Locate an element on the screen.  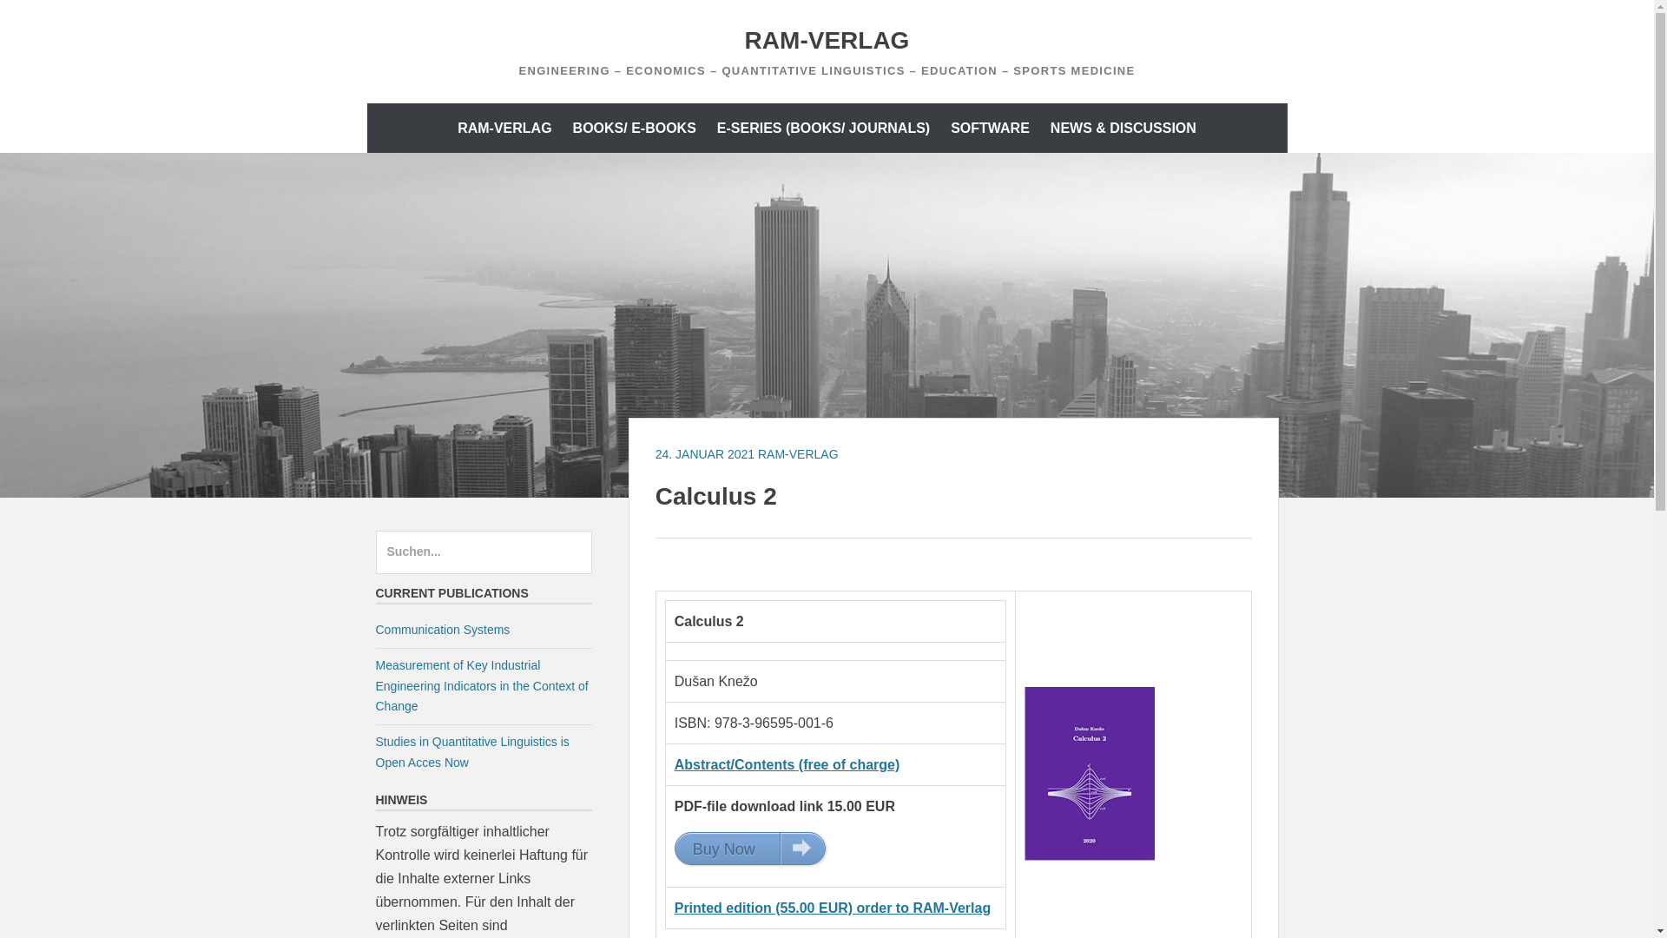
Suche nach: is located at coordinates (483, 552).